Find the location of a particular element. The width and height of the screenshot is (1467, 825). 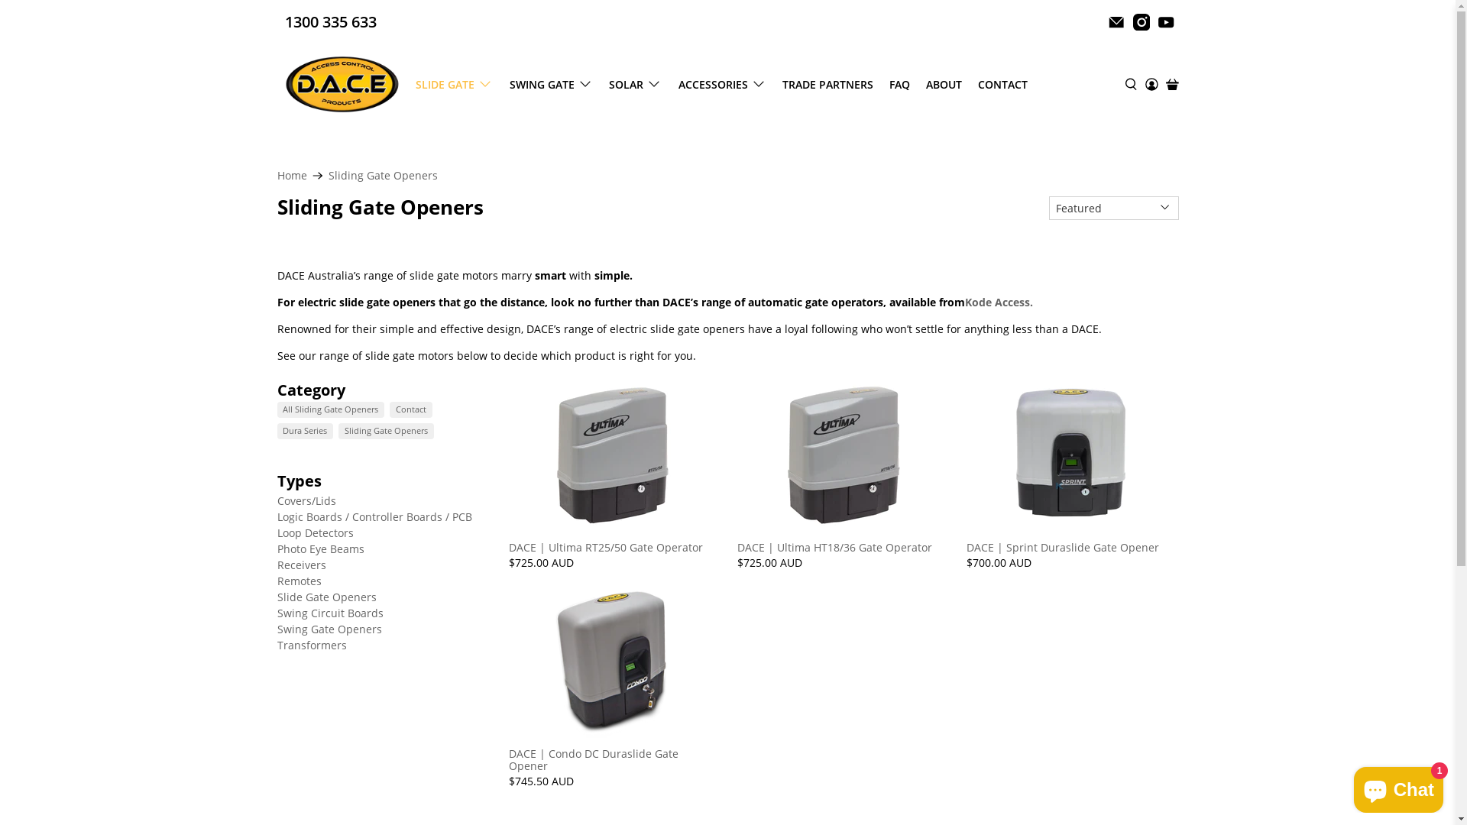

DACE | Sprint Duraslide Gate Opener is located at coordinates (1071, 547).